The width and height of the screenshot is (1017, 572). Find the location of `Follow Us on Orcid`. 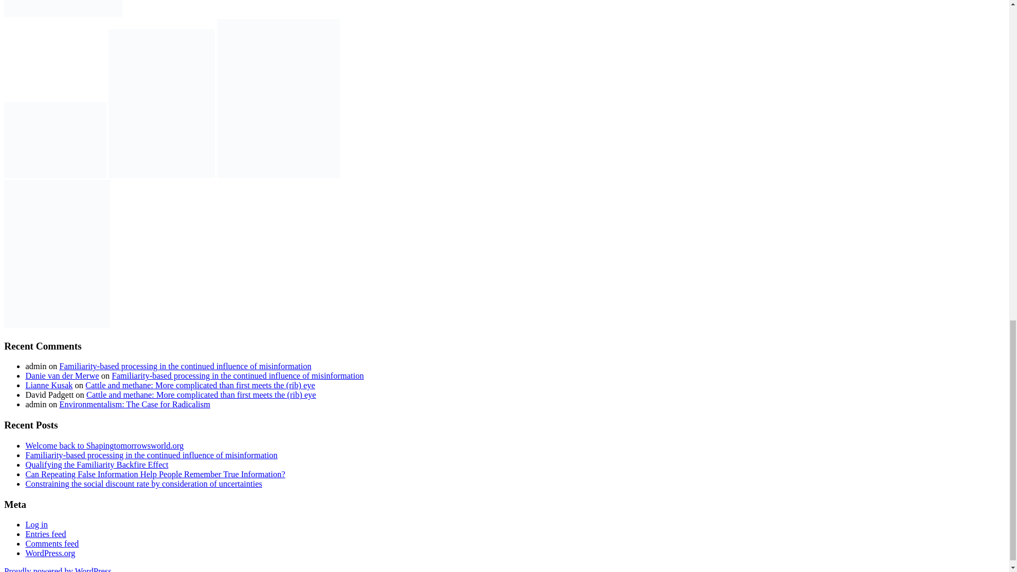

Follow Us on Orcid is located at coordinates (47, 8).